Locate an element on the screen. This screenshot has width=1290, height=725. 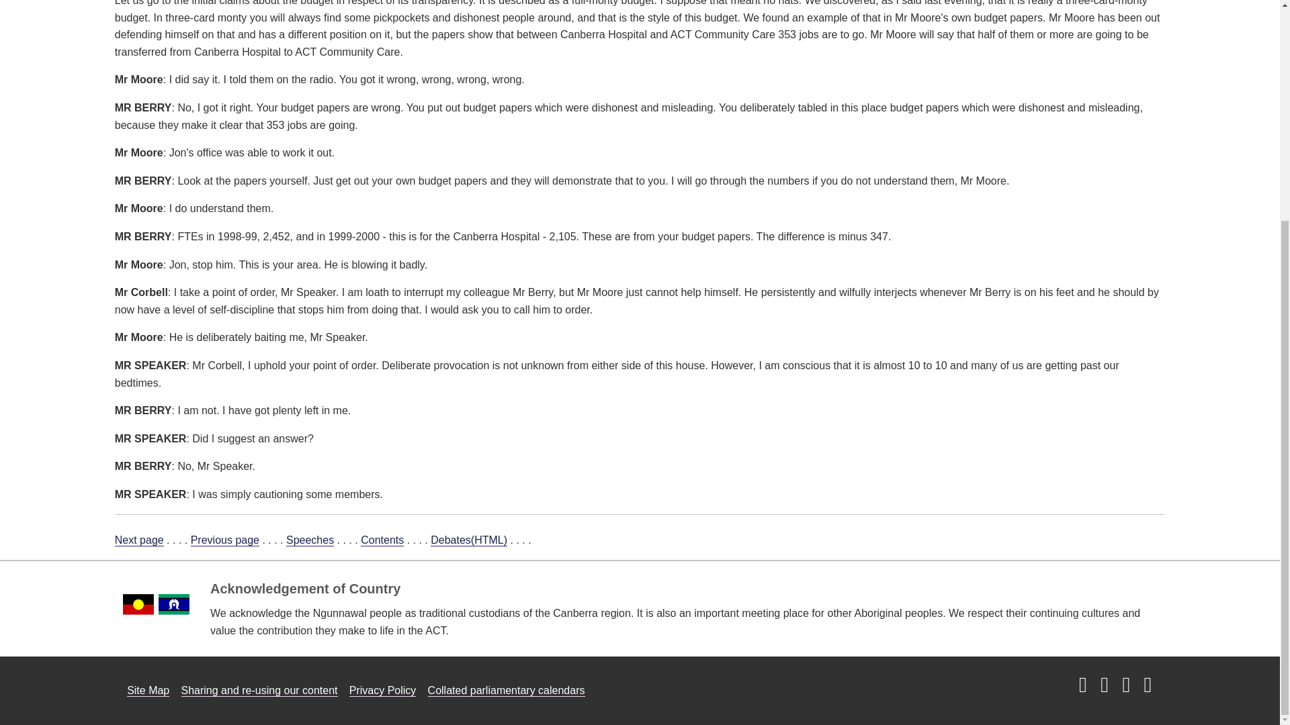
Site Map is located at coordinates (148, 690).